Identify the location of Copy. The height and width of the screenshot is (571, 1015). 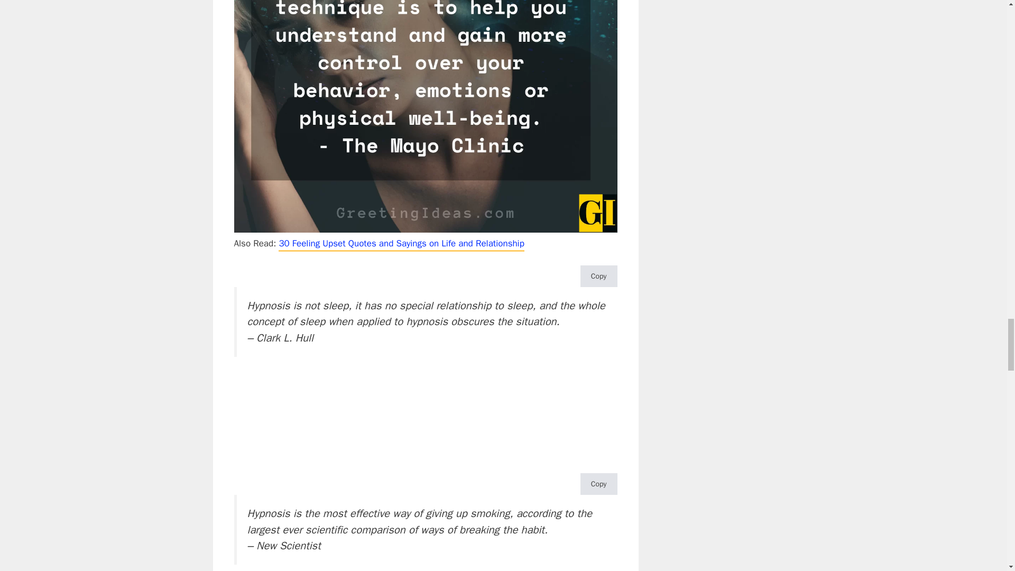
(598, 276).